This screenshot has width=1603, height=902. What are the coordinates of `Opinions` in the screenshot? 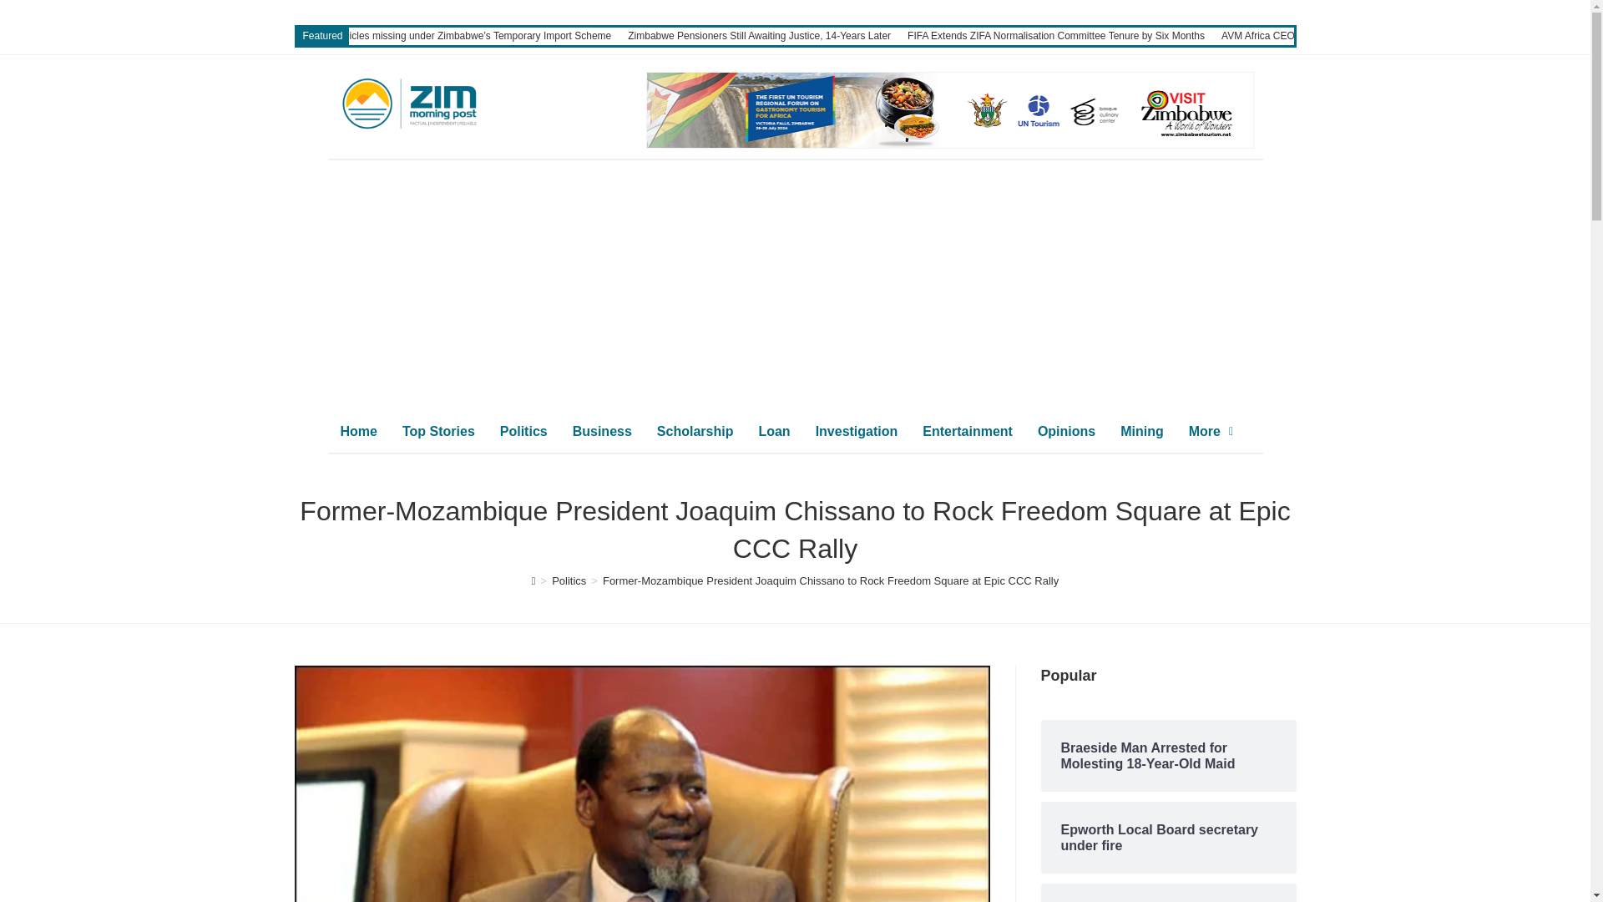 It's located at (1066, 431).